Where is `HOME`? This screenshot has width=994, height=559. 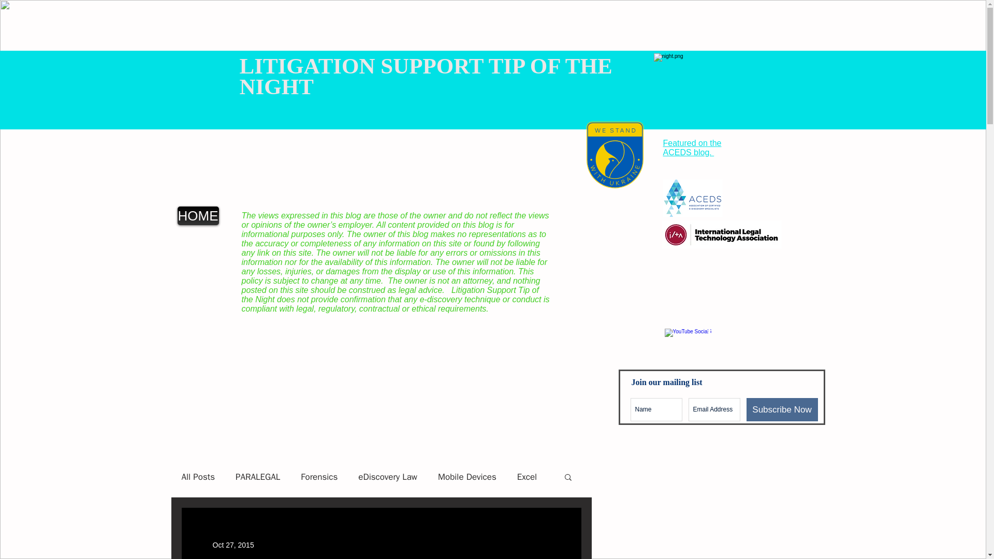 HOME is located at coordinates (198, 215).